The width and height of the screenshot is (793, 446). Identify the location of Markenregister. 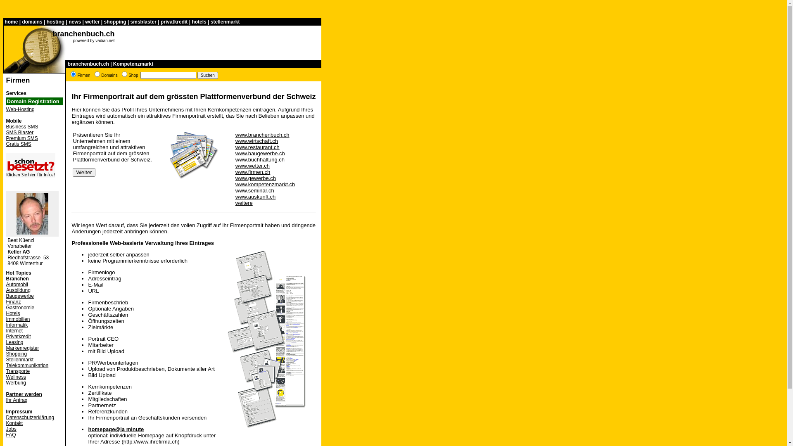
(22, 348).